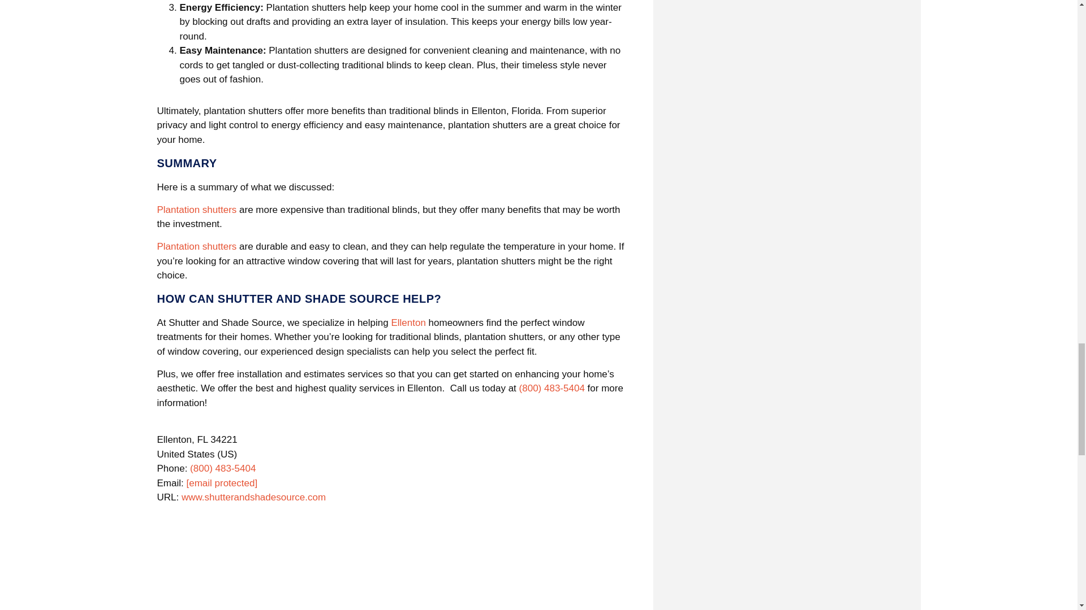 This screenshot has height=610, width=1086. Describe the element at coordinates (197, 246) in the screenshot. I see `Plantation shutters` at that location.